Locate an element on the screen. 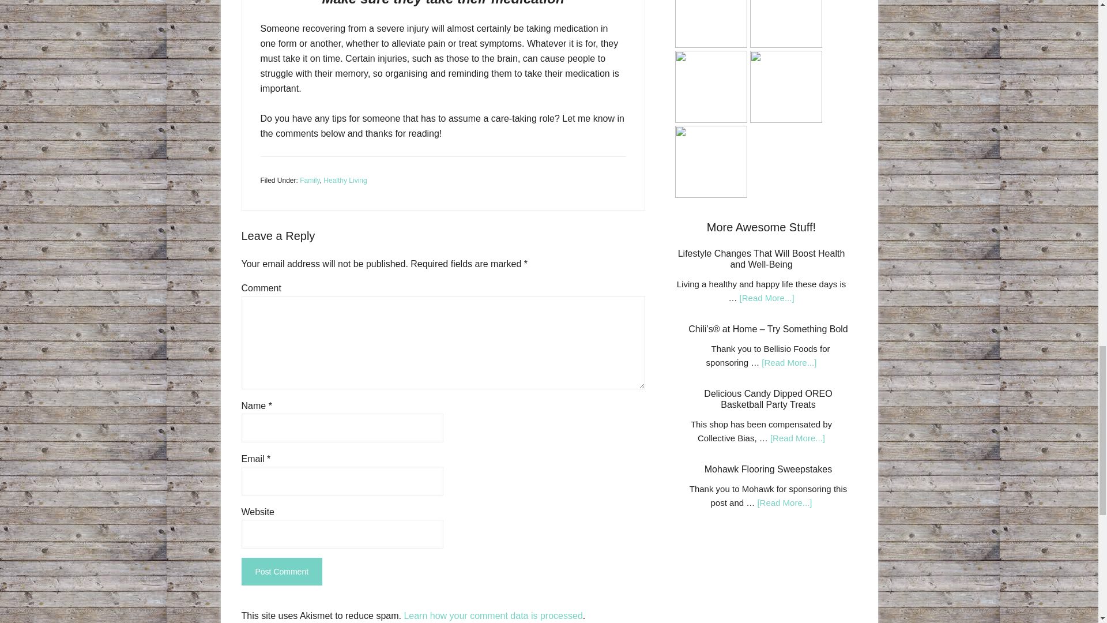 This screenshot has height=623, width=1107. Healthy Living is located at coordinates (345, 180).